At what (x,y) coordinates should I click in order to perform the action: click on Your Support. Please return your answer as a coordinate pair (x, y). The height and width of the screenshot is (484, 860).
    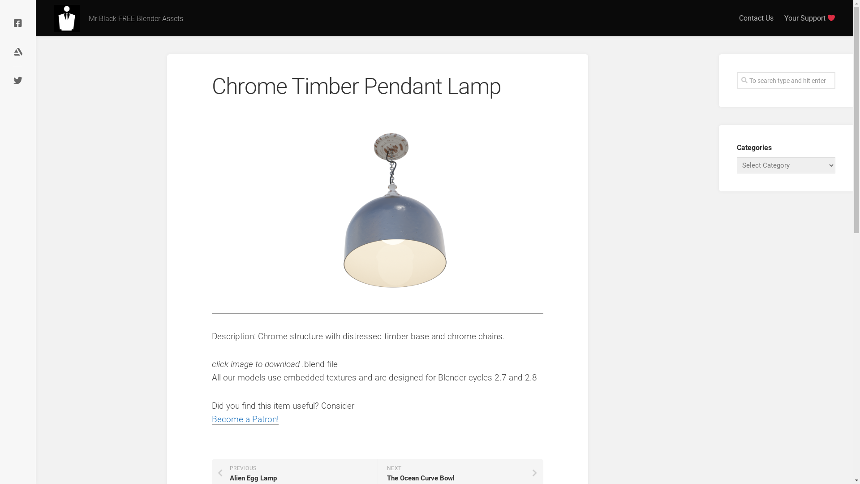
    Looking at the image, I should click on (810, 18).